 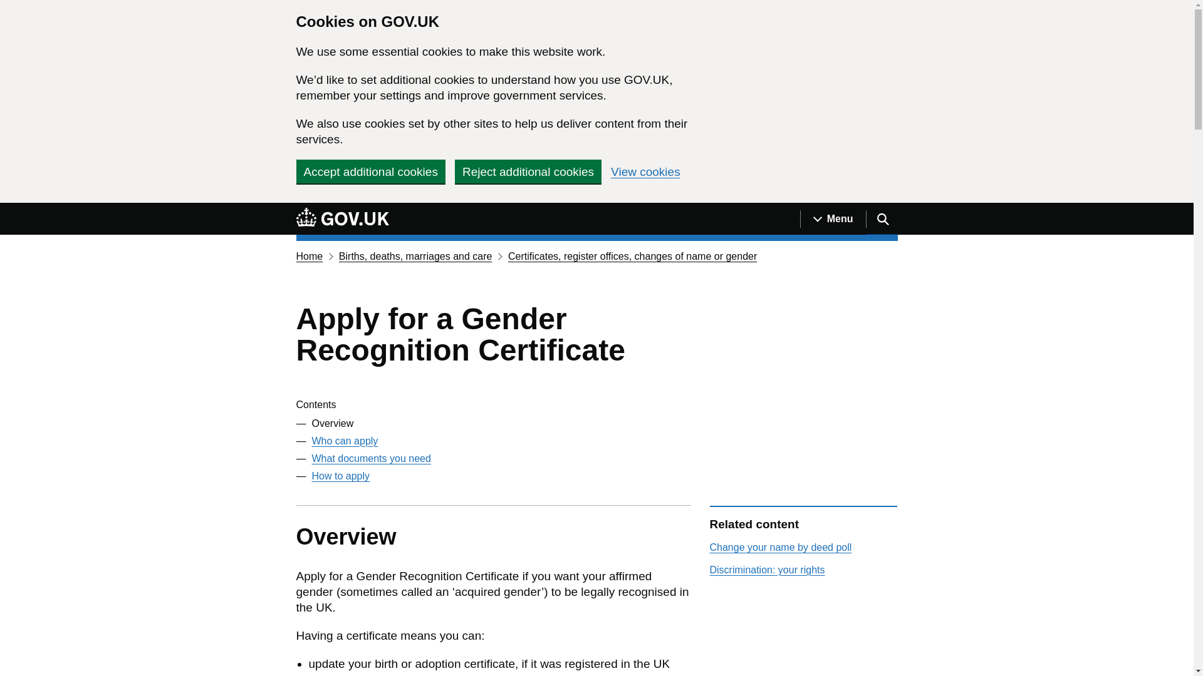 I want to click on Discrimination: your rights, so click(x=767, y=570).